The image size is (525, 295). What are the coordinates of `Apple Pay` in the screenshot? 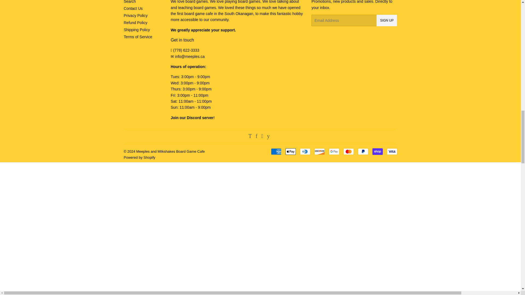 It's located at (291, 152).